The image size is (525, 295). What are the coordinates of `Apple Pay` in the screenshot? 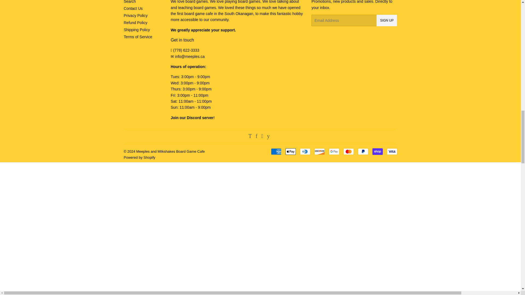 It's located at (291, 152).